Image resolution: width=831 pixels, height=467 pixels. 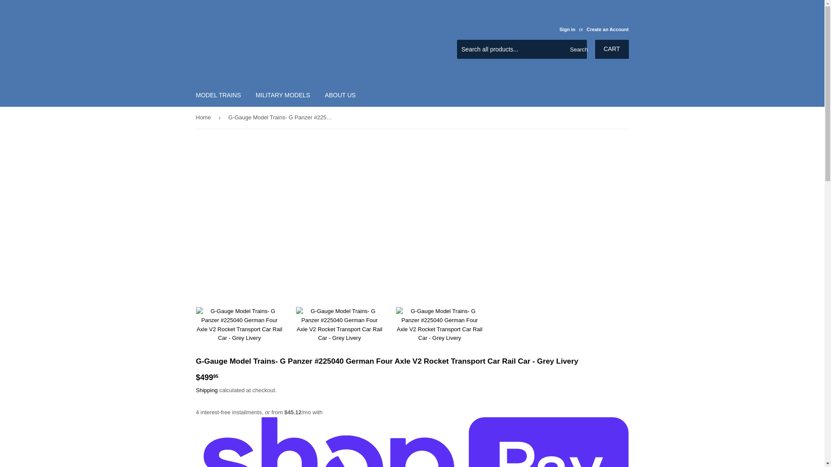 I want to click on CART, so click(x=612, y=49).